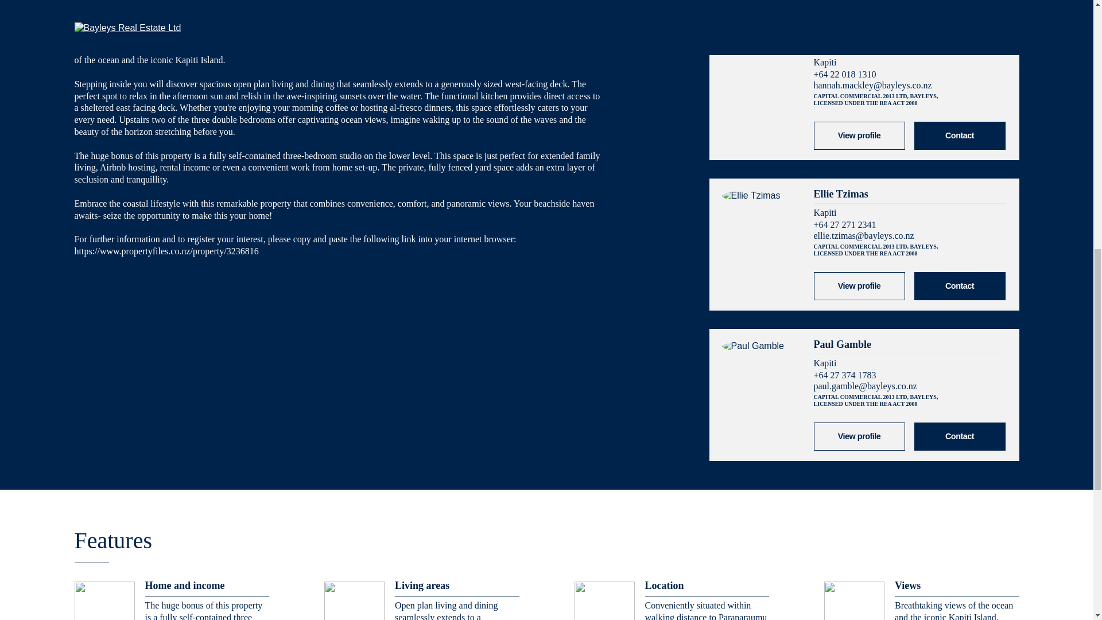 This screenshot has height=620, width=1102. I want to click on Kapiti, so click(825, 363).